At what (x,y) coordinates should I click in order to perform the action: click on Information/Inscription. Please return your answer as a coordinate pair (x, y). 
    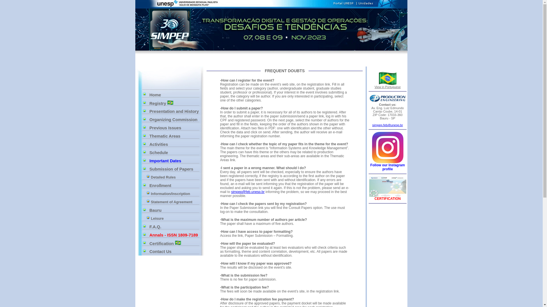
    Looking at the image, I should click on (174, 194).